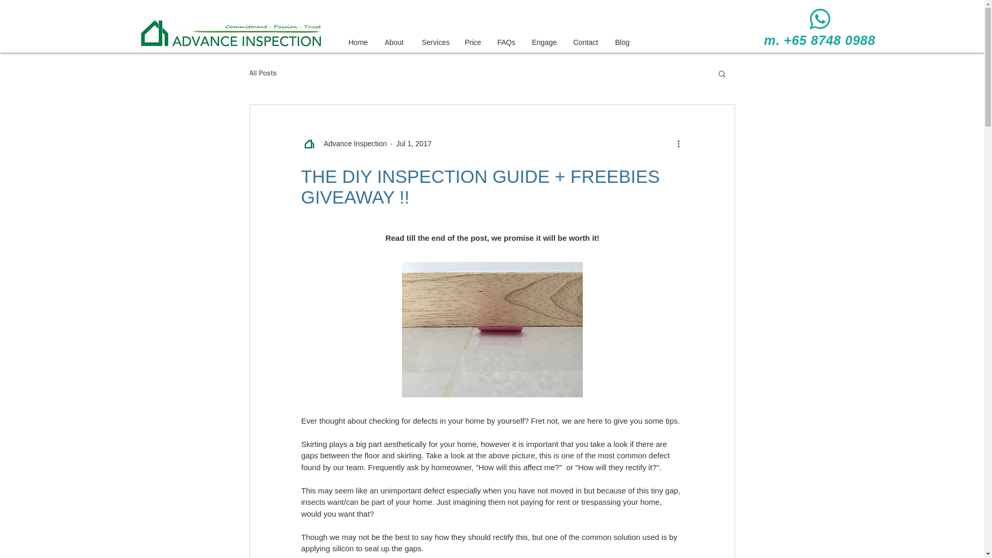 The height and width of the screenshot is (558, 992). What do you see at coordinates (413, 144) in the screenshot?
I see `Jul 1, 2017` at bounding box center [413, 144].